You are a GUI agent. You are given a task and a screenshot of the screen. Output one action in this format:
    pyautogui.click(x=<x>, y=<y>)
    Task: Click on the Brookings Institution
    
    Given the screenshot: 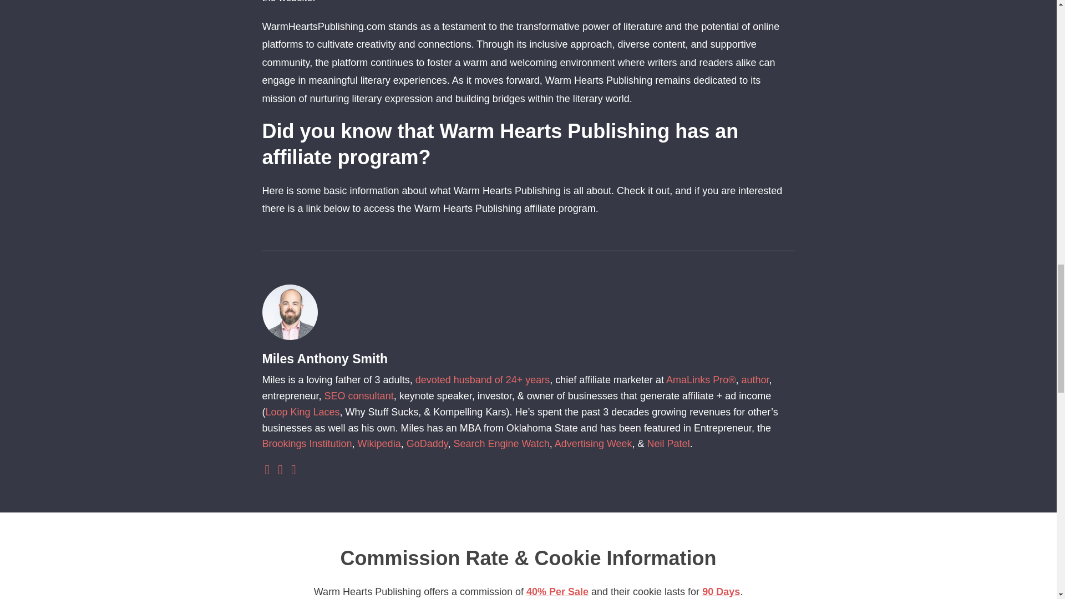 What is the action you would take?
    pyautogui.click(x=306, y=444)
    